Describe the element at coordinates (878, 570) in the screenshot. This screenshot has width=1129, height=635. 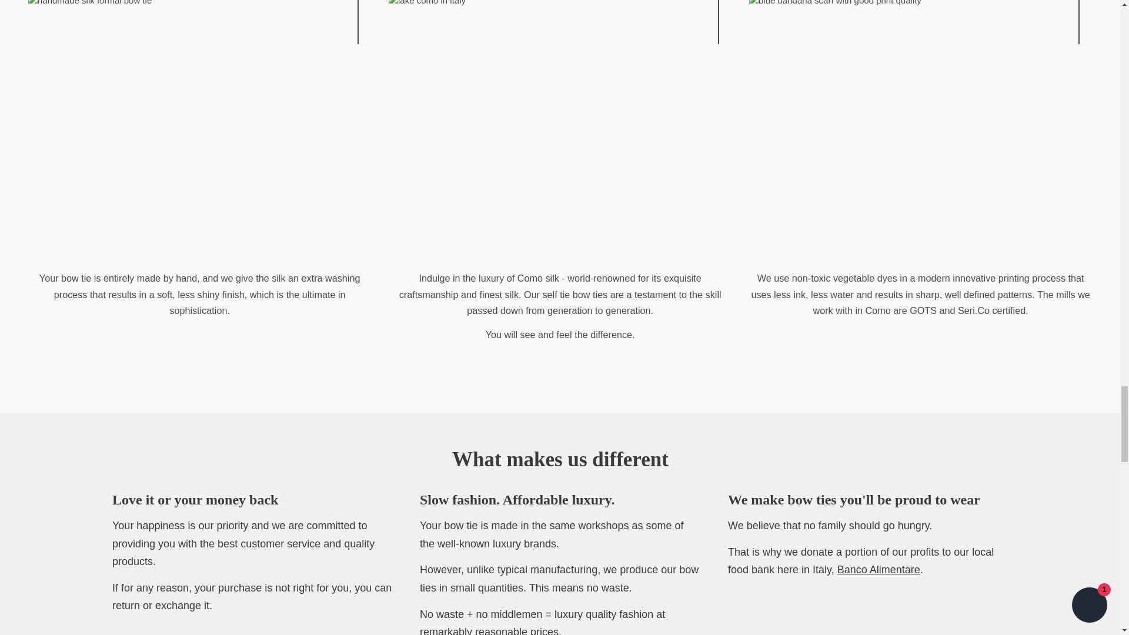
I see `Italian food bank` at that location.